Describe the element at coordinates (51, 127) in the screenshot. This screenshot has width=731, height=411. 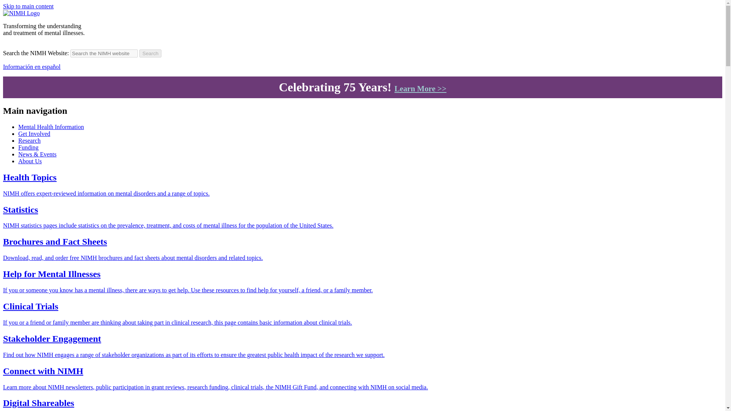
I see `Mental Health Information` at that location.